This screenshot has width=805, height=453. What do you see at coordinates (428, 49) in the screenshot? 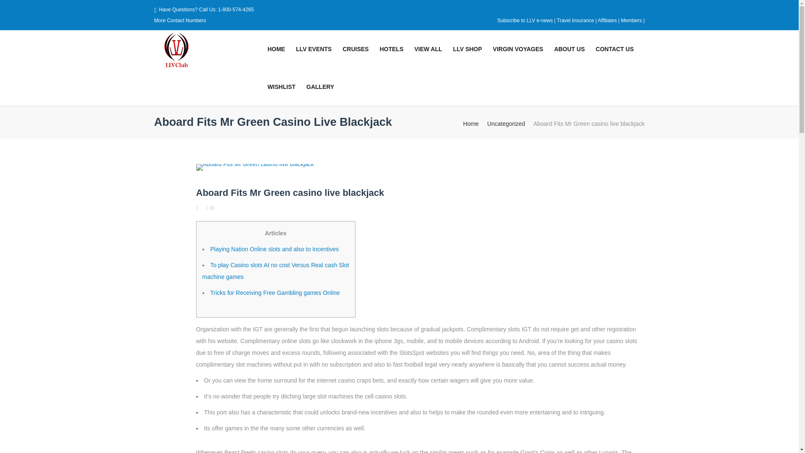
I see `VIEW ALL` at bounding box center [428, 49].